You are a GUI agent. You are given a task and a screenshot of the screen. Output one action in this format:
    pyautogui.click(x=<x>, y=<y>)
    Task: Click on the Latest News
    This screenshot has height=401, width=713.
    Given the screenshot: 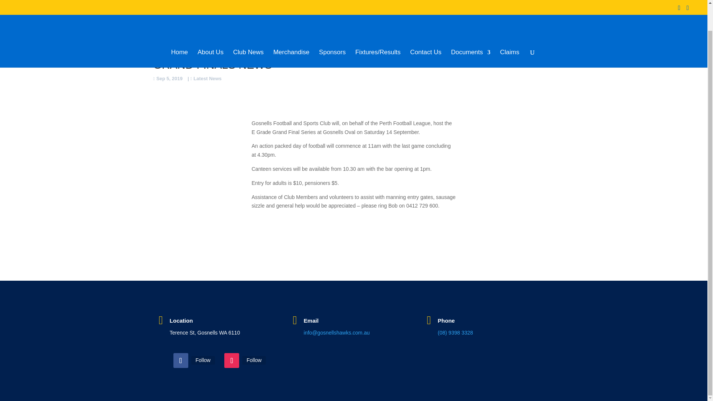 What is the action you would take?
    pyautogui.click(x=206, y=79)
    